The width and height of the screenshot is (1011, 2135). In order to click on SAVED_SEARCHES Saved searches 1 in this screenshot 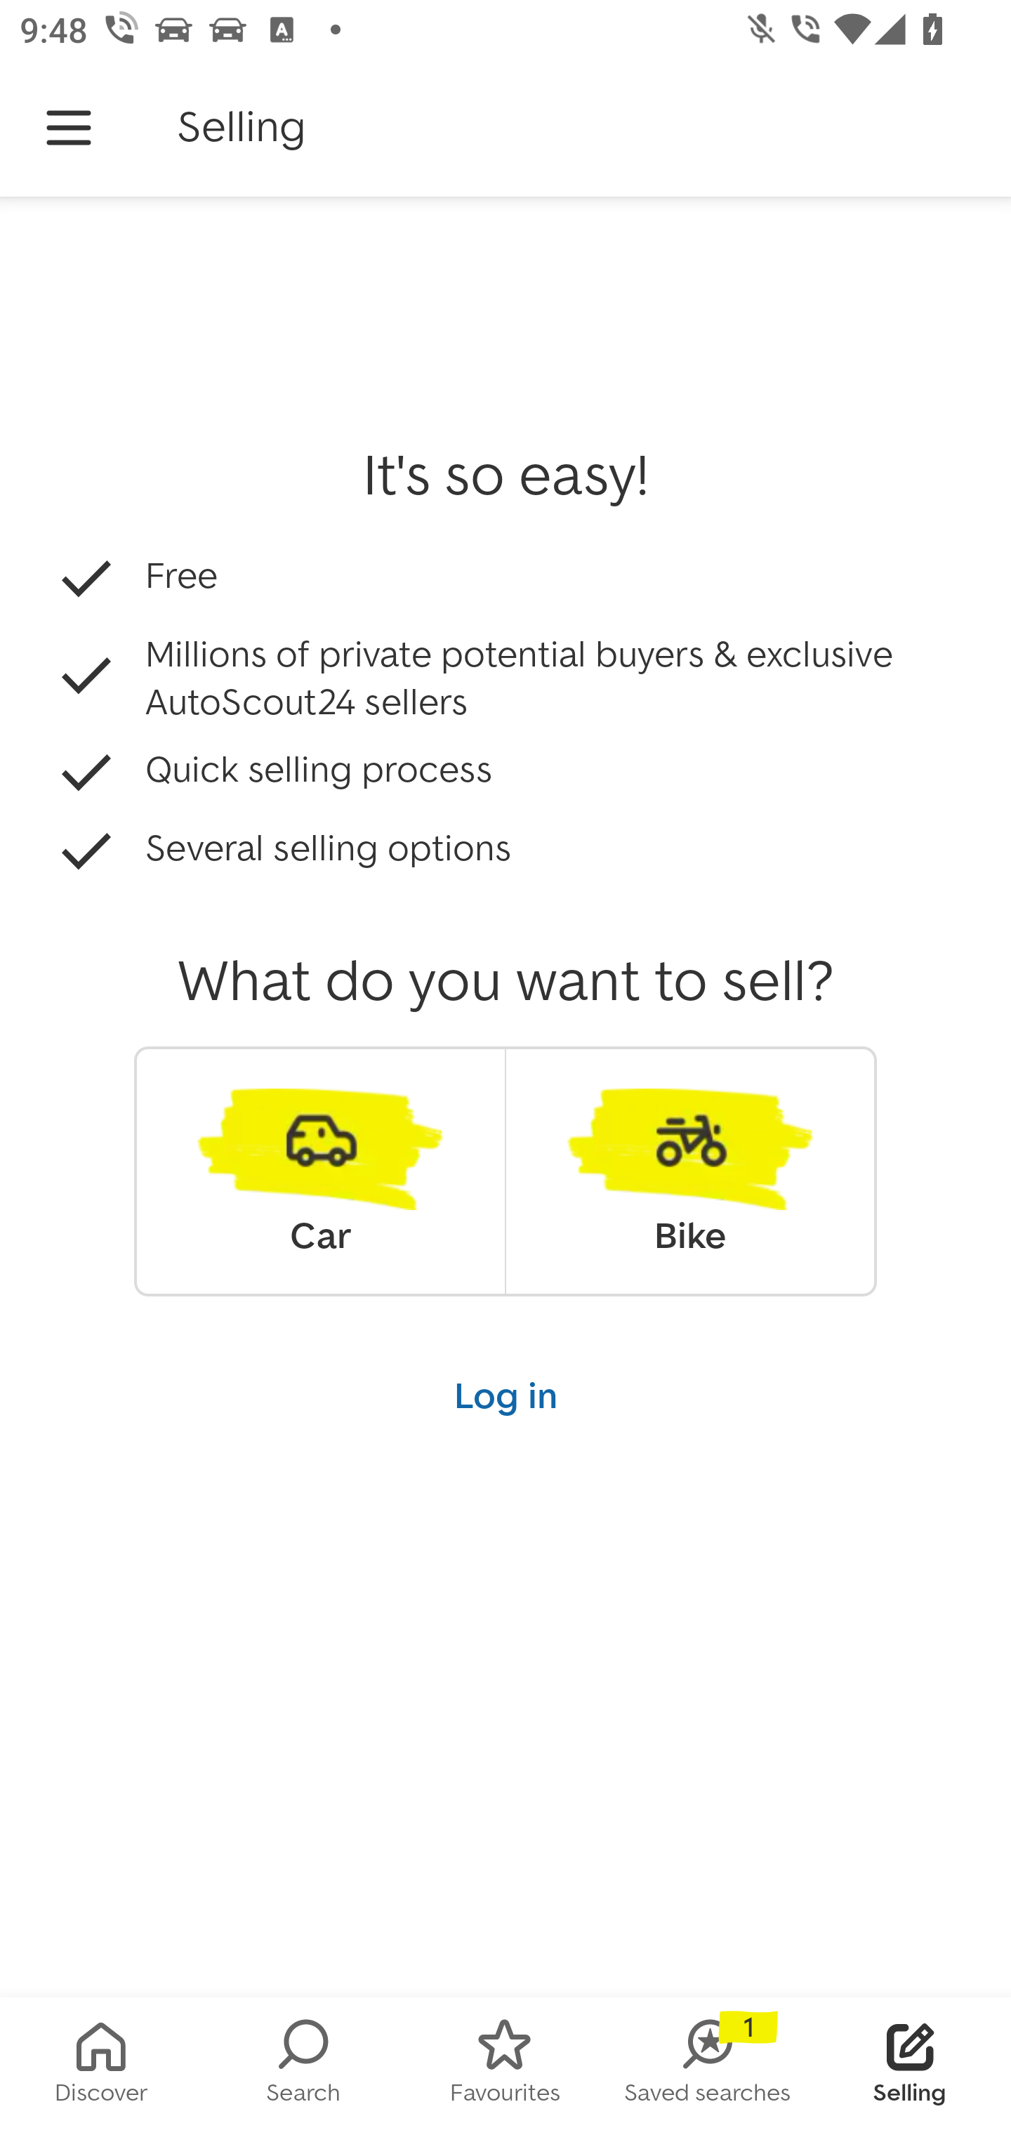, I will do `click(708, 2066)`.